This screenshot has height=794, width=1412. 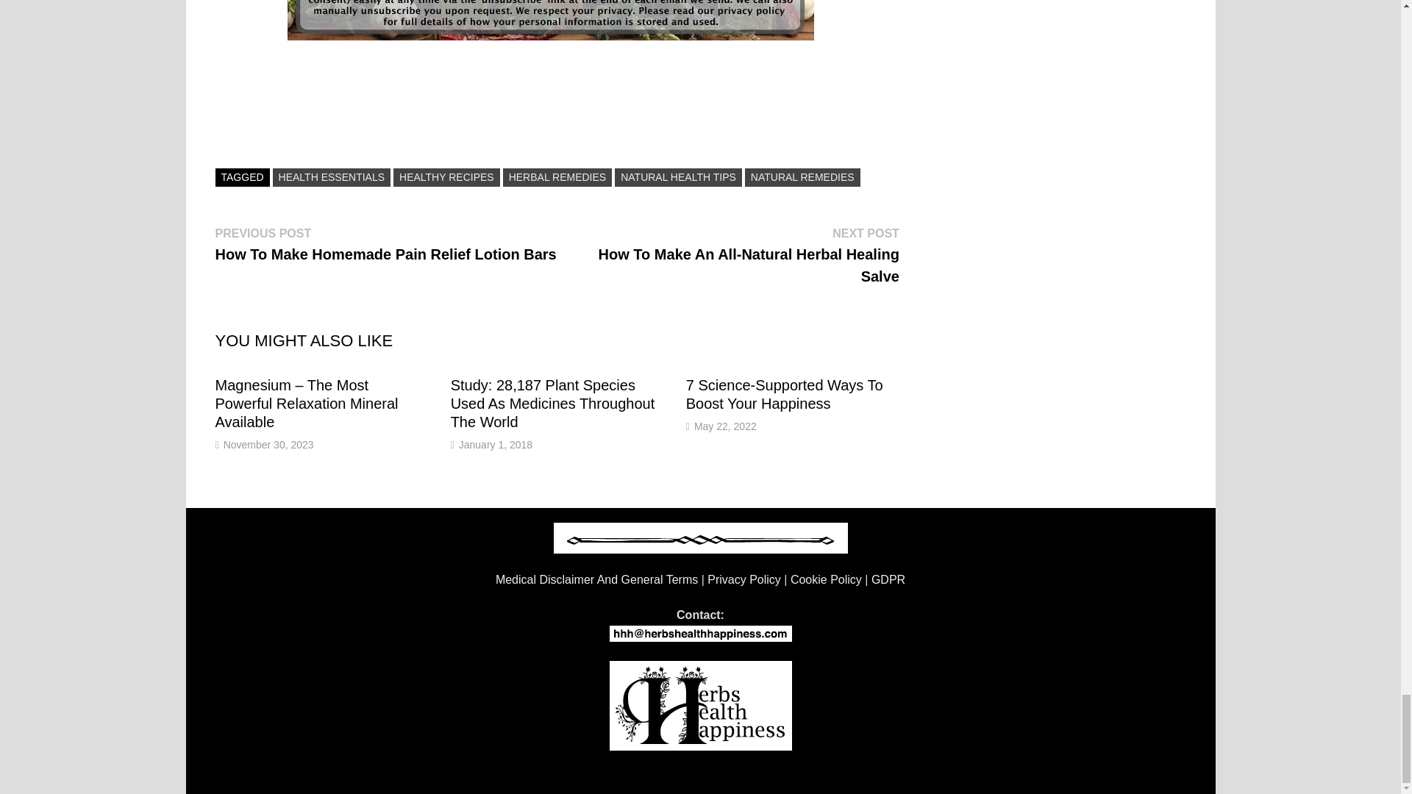 What do you see at coordinates (446, 176) in the screenshot?
I see `HEALTHY RECIPES` at bounding box center [446, 176].